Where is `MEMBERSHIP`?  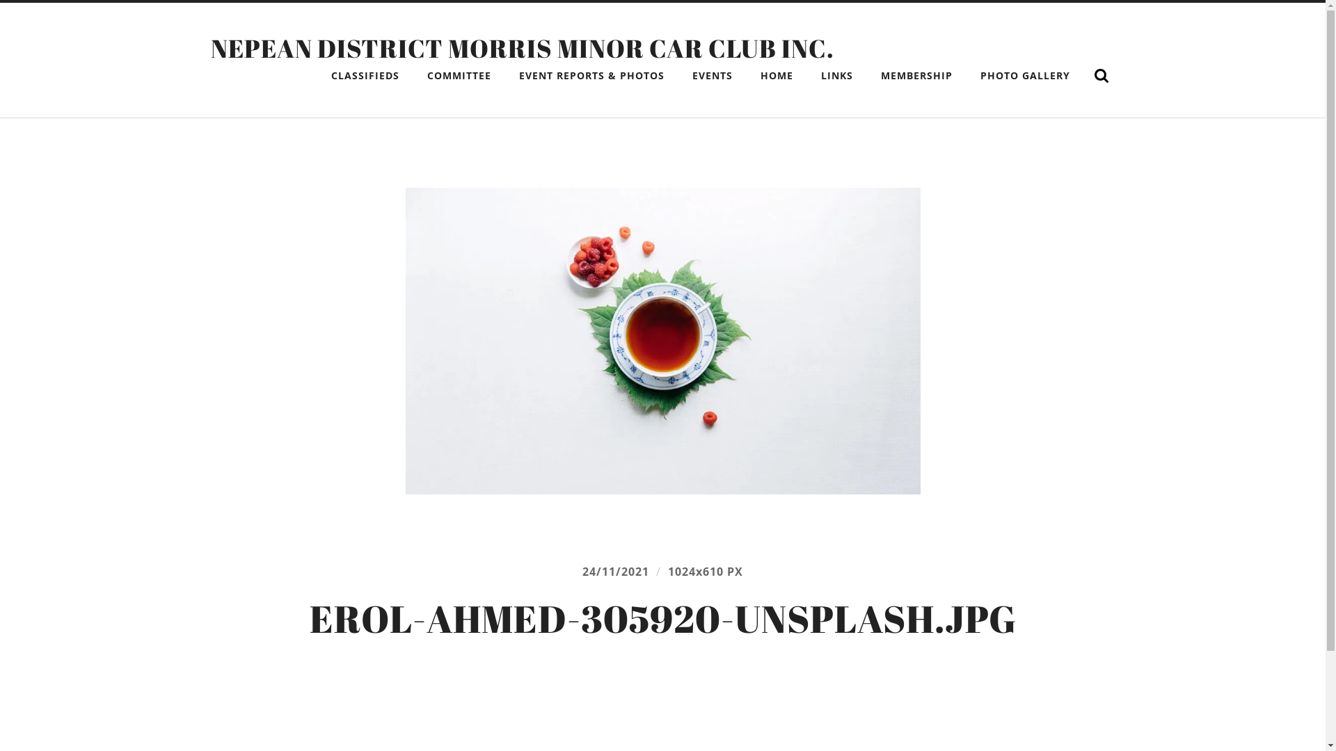
MEMBERSHIP is located at coordinates (916, 76).